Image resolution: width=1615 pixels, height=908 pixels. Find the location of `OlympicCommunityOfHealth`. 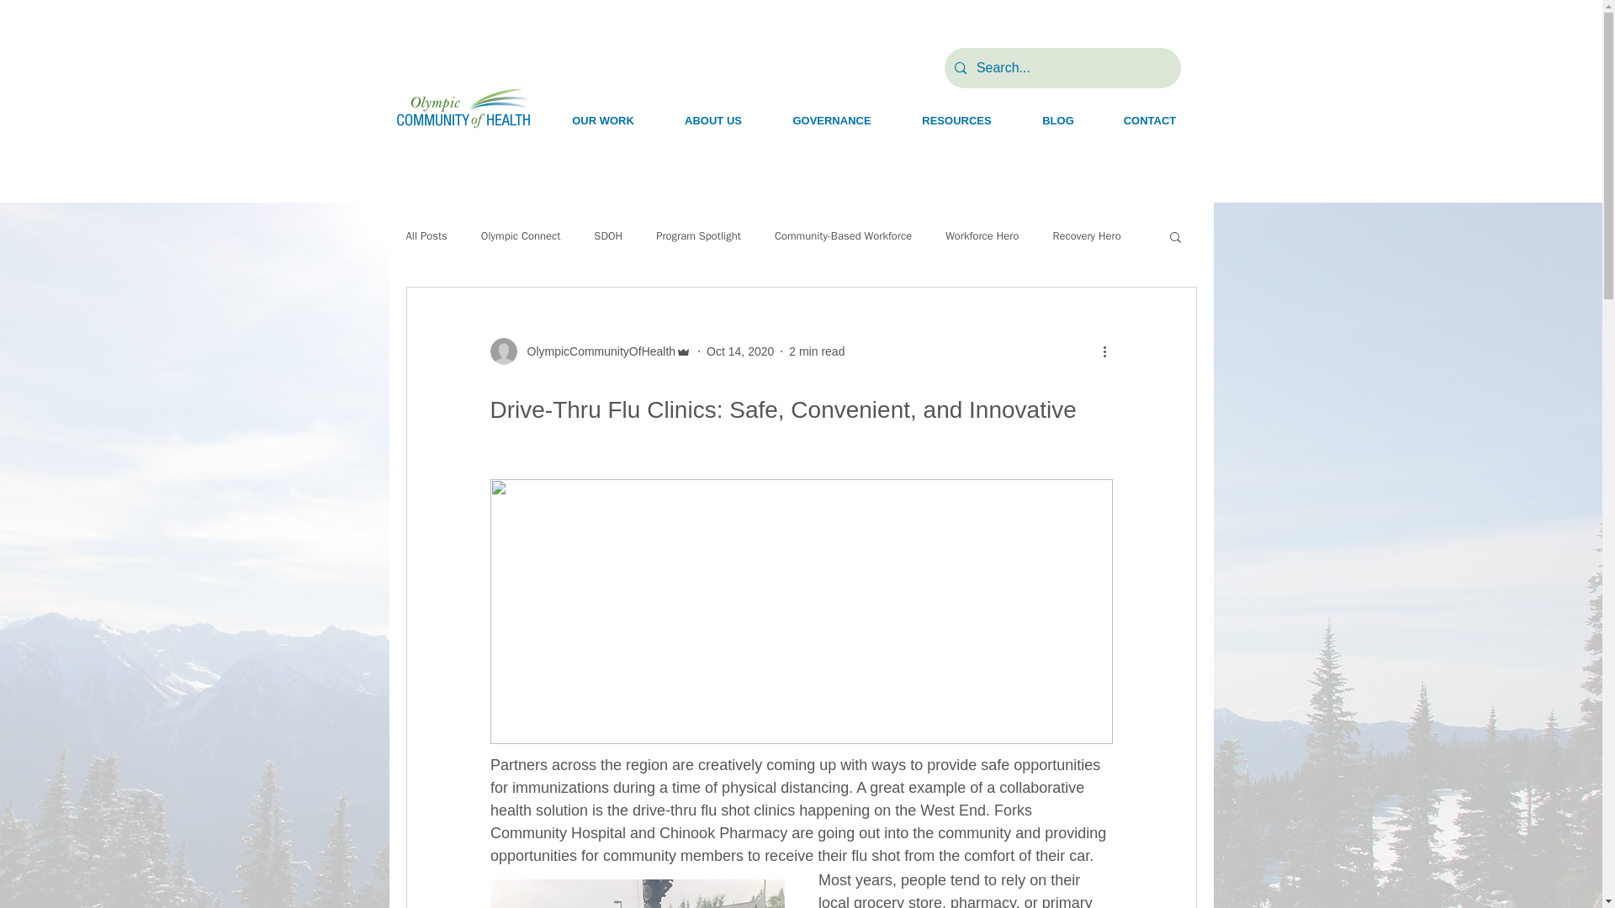

OlympicCommunityOfHealth is located at coordinates (590, 351).